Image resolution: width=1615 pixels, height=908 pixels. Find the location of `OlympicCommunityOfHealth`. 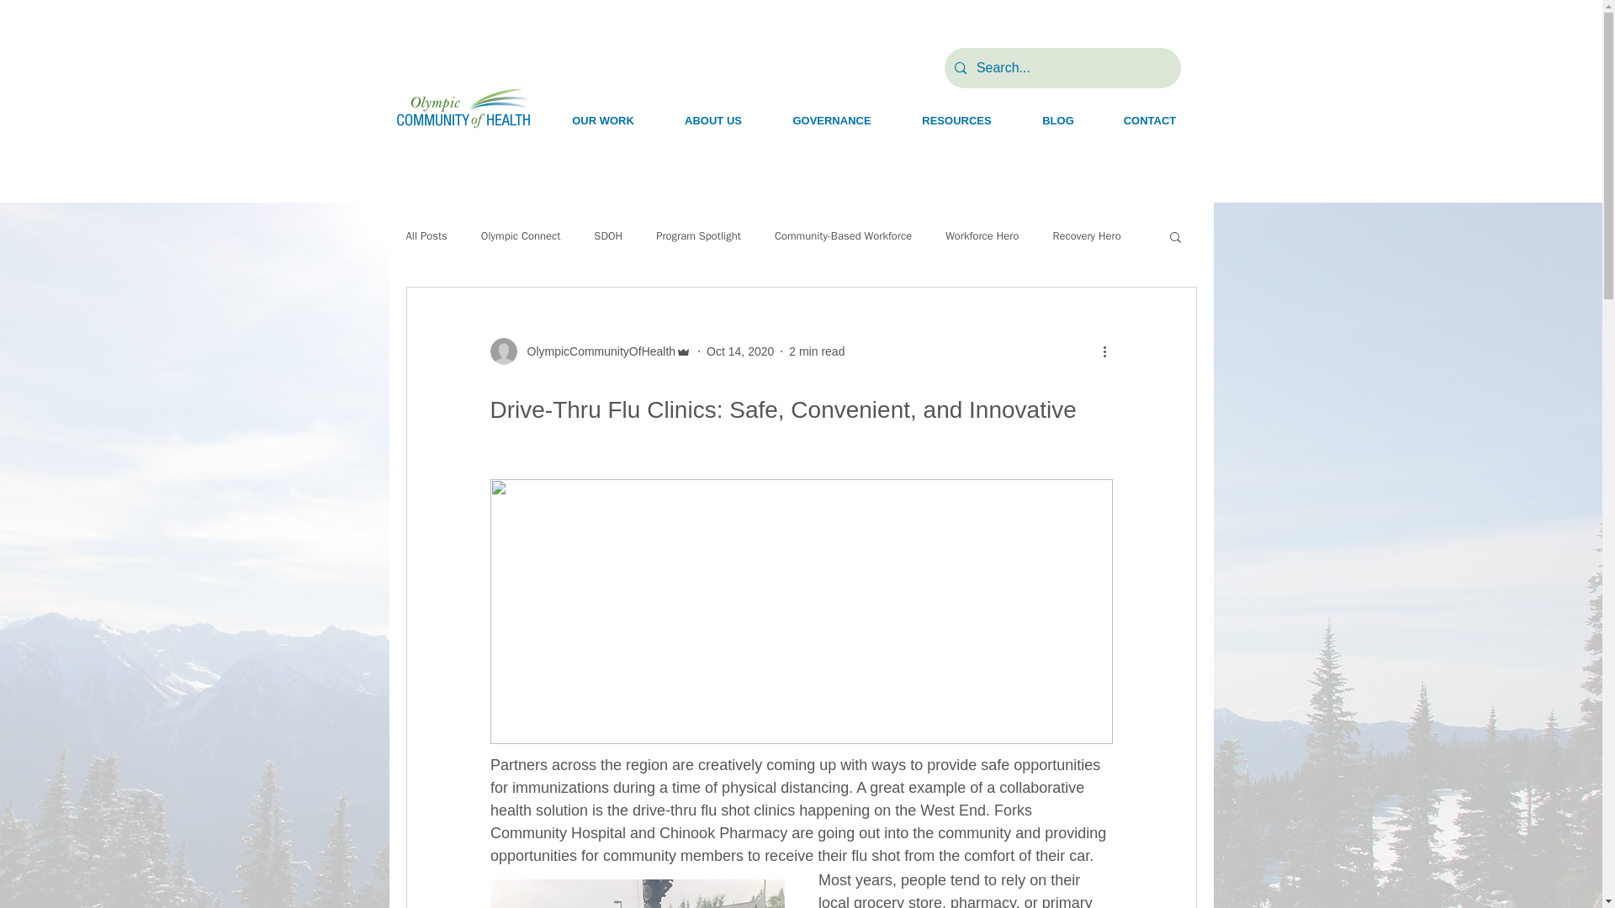

OlympicCommunityOfHealth is located at coordinates (590, 351).